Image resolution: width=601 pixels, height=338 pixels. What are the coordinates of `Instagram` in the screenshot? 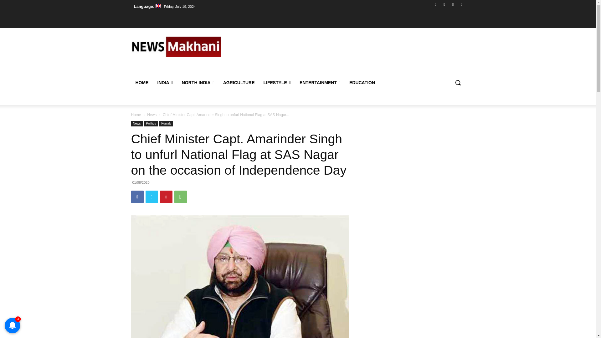 It's located at (444, 4).